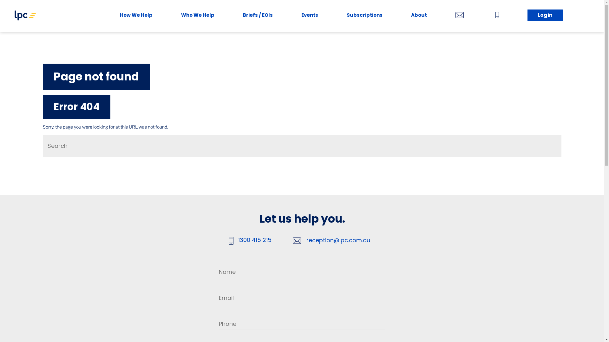  Describe the element at coordinates (545, 16) in the screenshot. I see `Login` at that location.